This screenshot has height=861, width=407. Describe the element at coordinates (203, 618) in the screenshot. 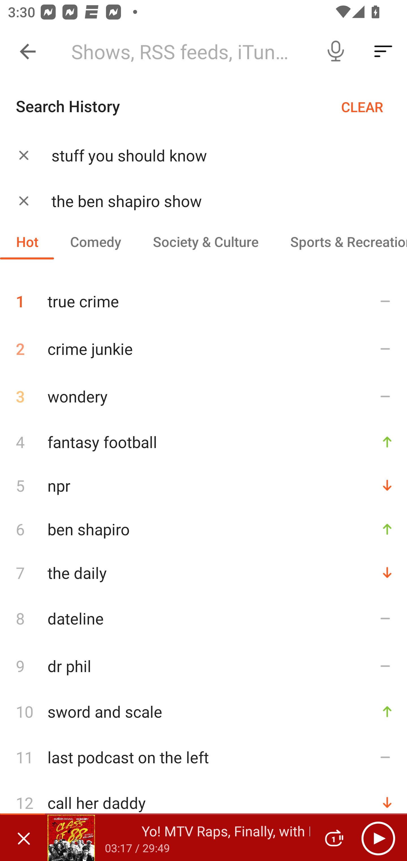

I see `8 dateline` at that location.